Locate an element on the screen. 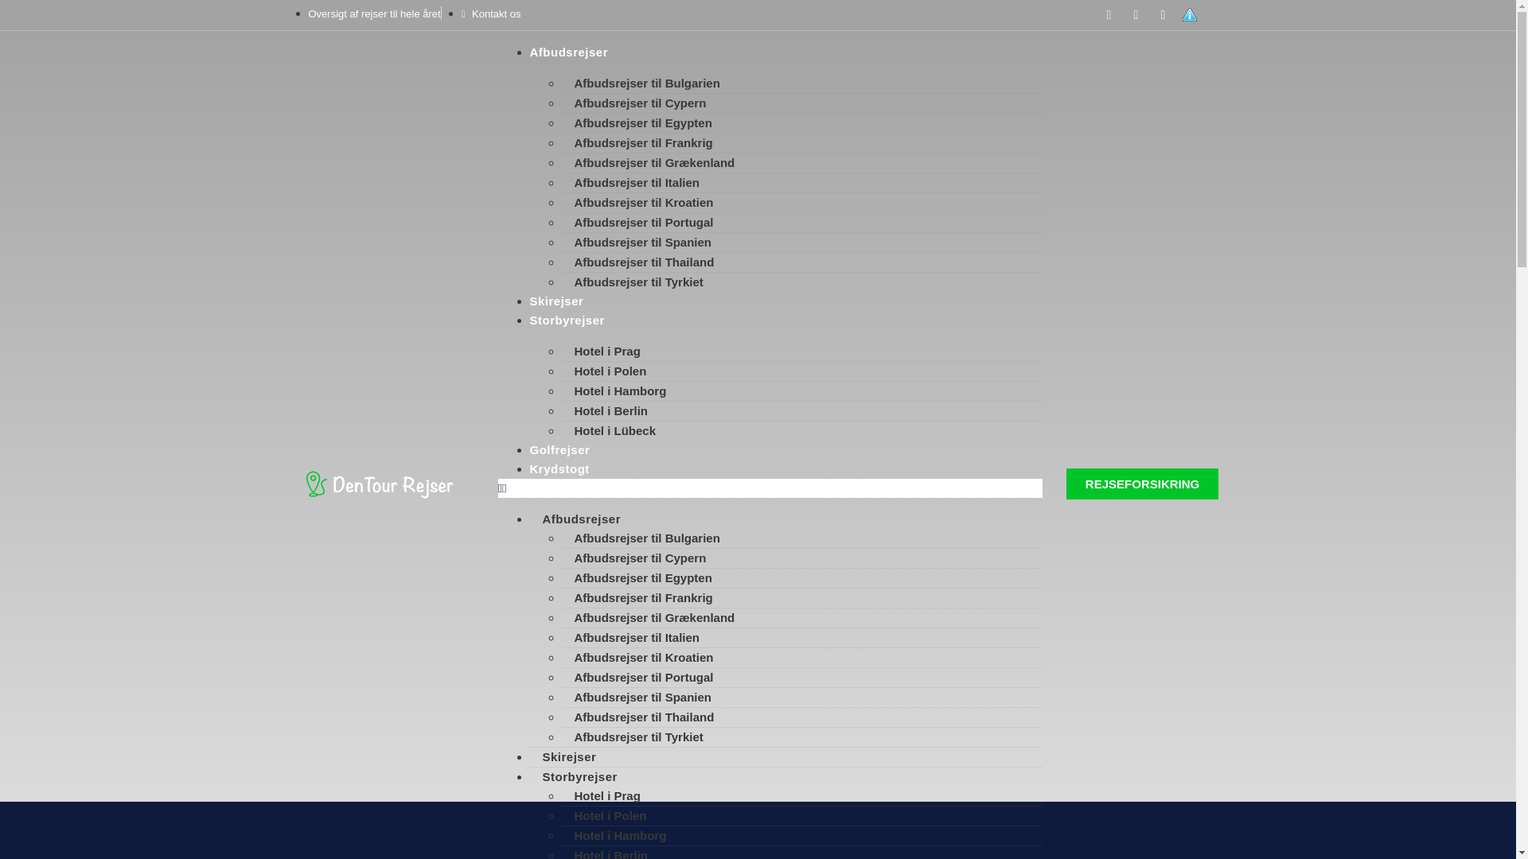 This screenshot has width=1528, height=859. Storbyrejser is located at coordinates (567, 320).